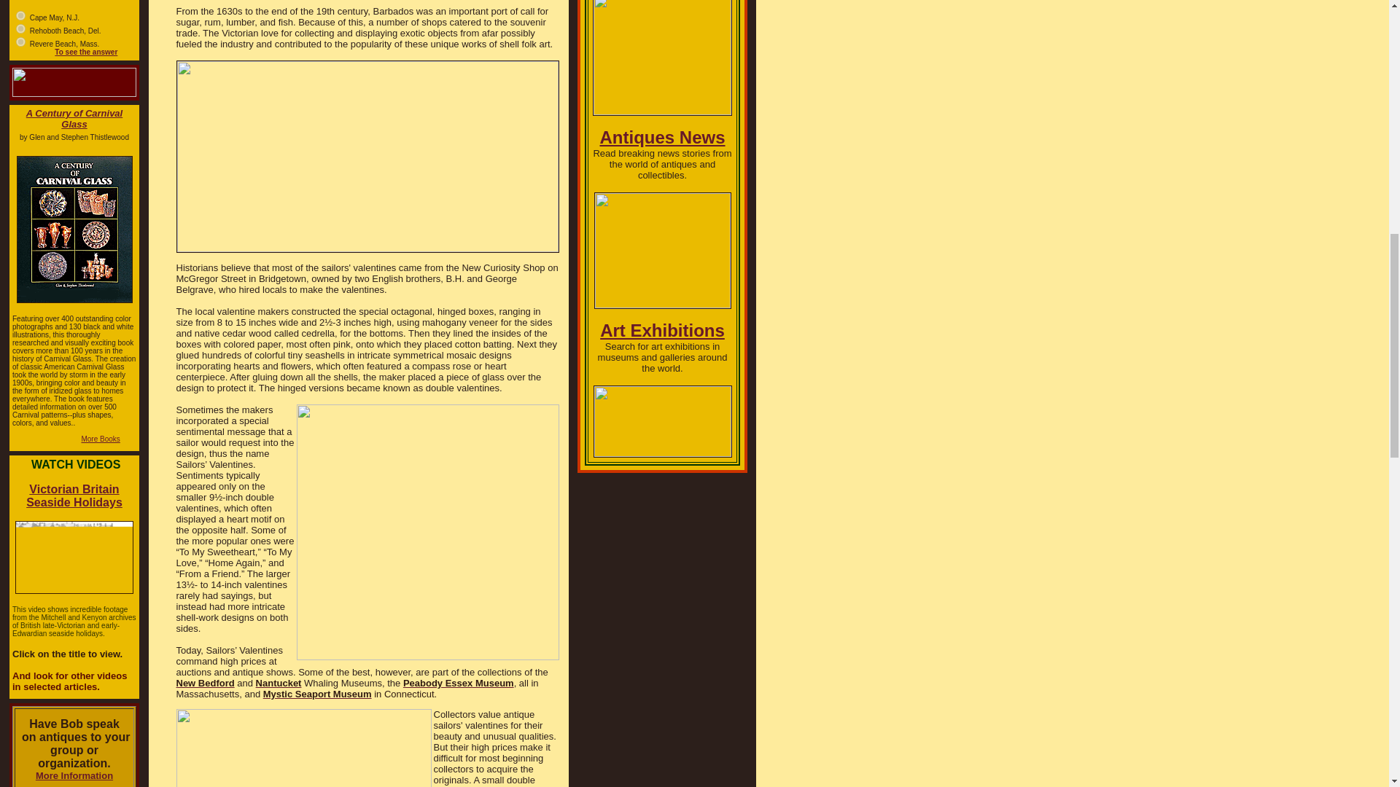 The width and height of the screenshot is (1400, 787). Describe the element at coordinates (458, 683) in the screenshot. I see `Peabody Essex Museum` at that location.